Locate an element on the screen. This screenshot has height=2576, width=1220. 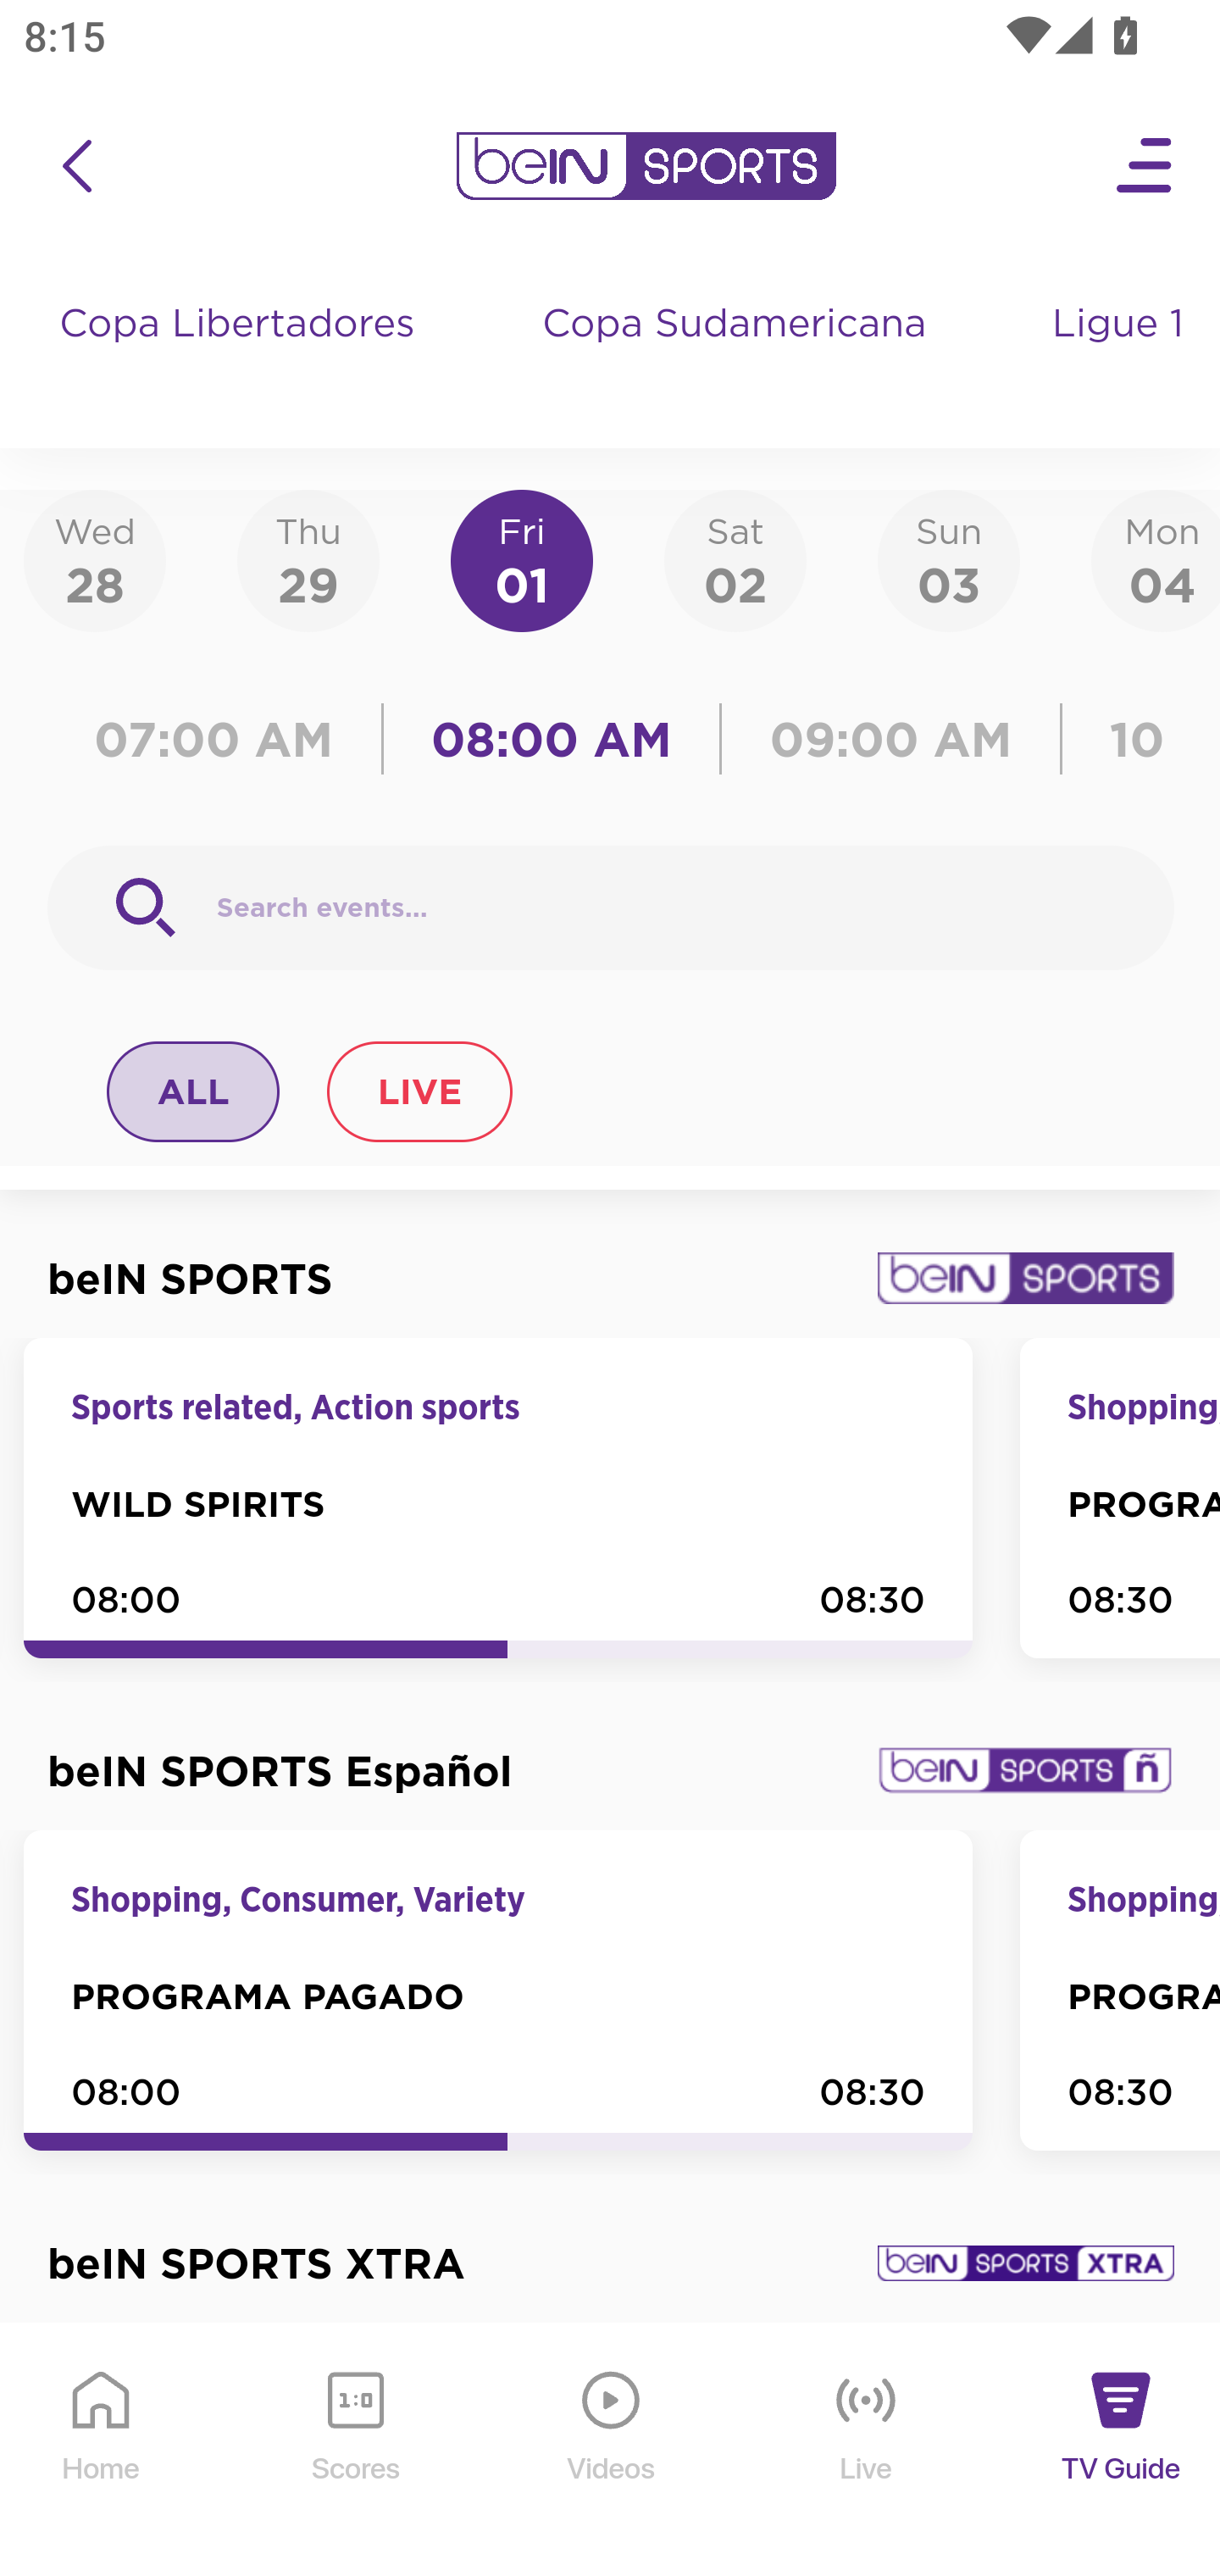
Copa Libertadores is located at coordinates (241, 356).